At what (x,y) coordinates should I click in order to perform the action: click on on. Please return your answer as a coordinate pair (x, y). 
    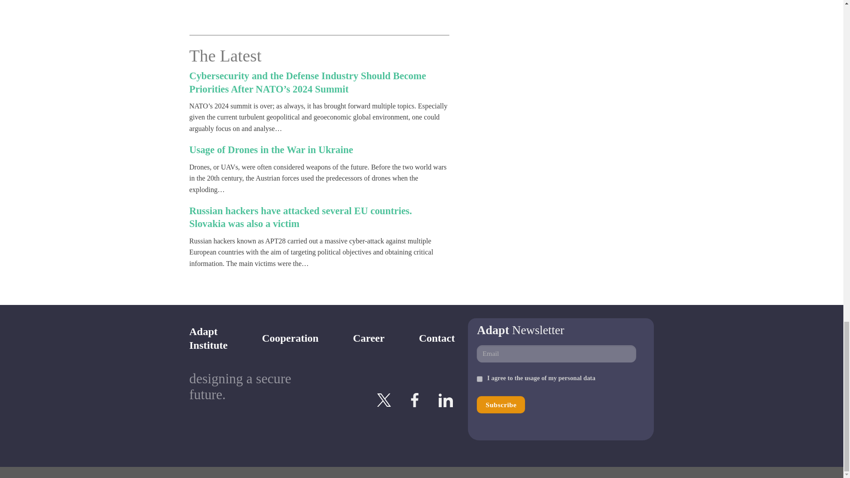
    Looking at the image, I should click on (480, 379).